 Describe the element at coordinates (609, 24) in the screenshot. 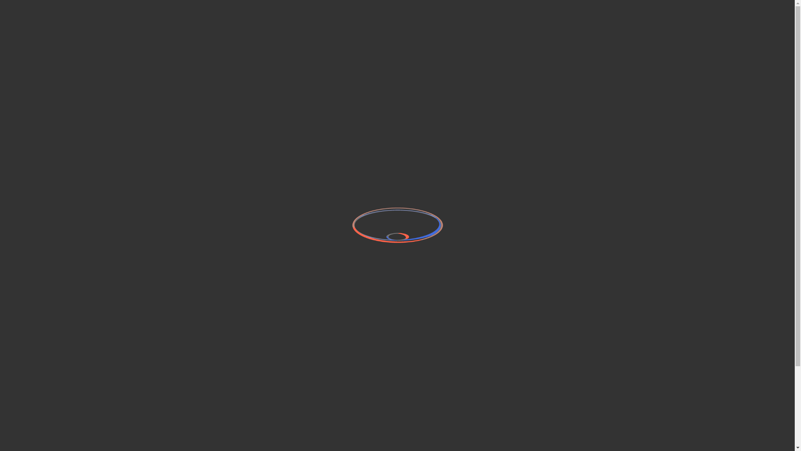

I see `SCIENCE` at that location.